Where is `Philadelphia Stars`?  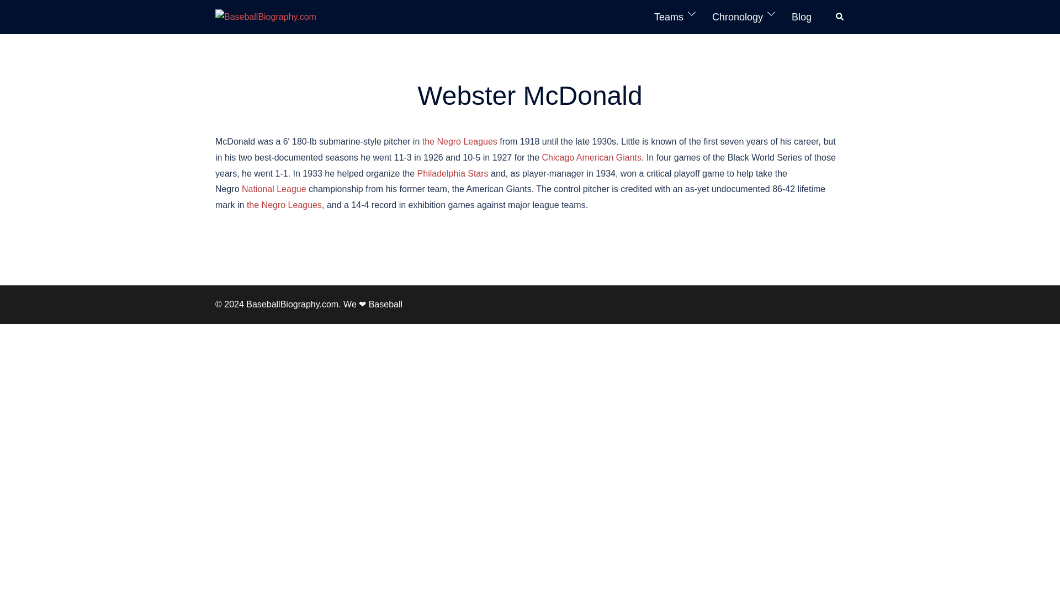
Philadelphia Stars is located at coordinates (453, 173).